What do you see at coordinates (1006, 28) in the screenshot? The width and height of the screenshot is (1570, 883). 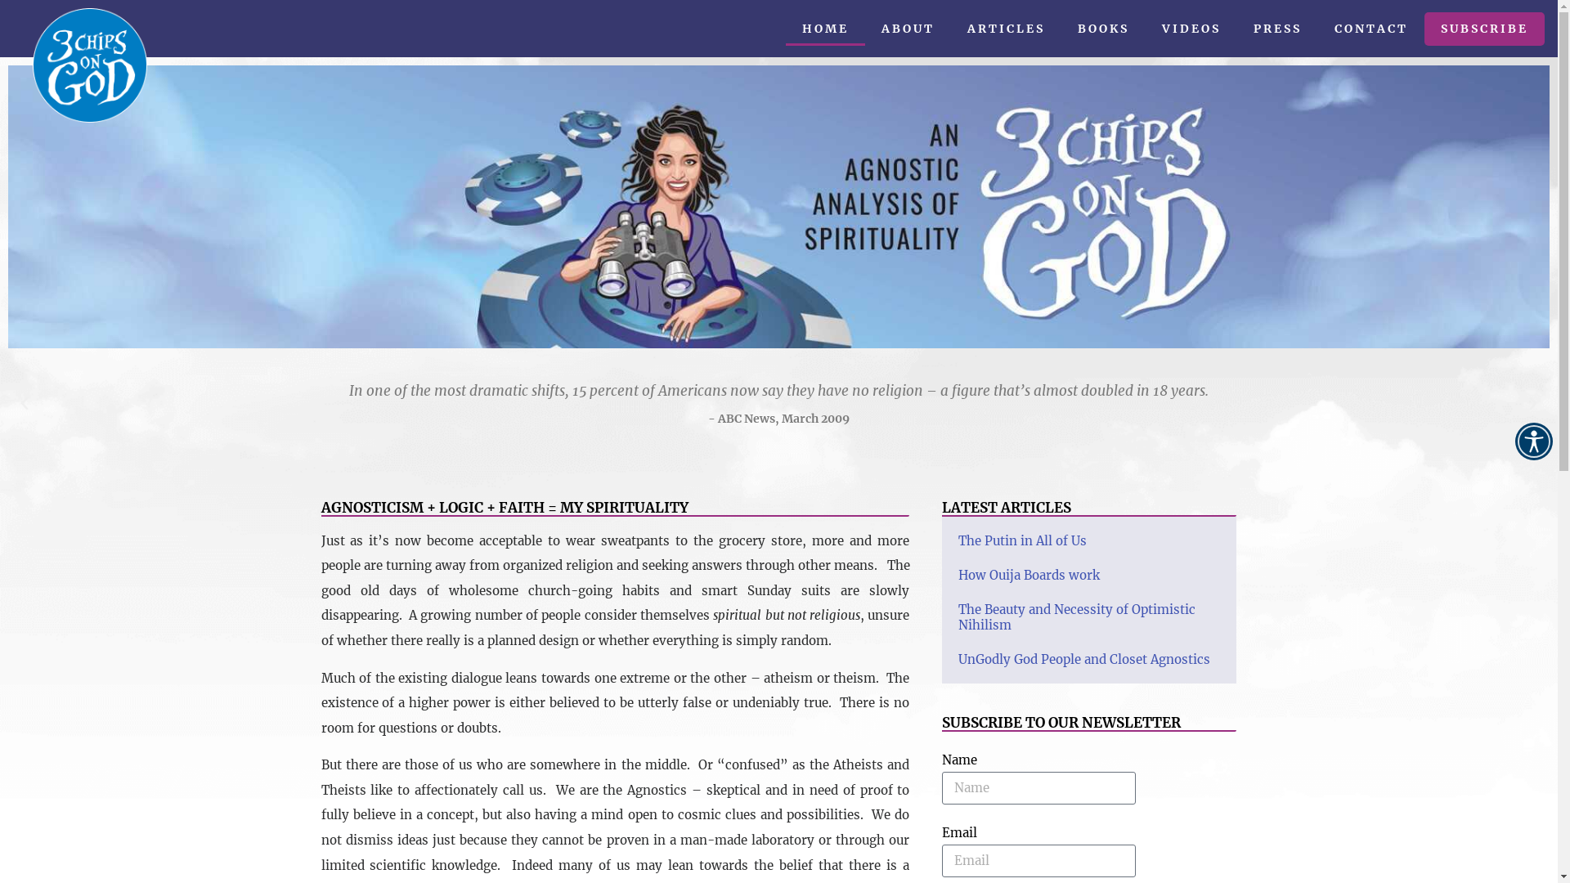 I see `ARTICLES` at bounding box center [1006, 28].